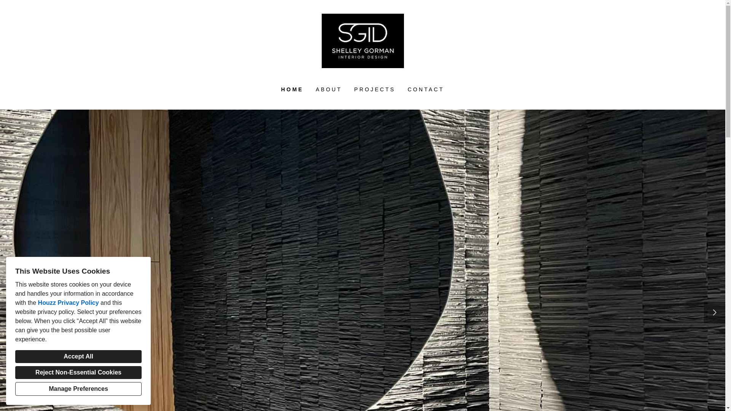 The image size is (731, 411). What do you see at coordinates (375, 89) in the screenshot?
I see `PROJECTS` at bounding box center [375, 89].